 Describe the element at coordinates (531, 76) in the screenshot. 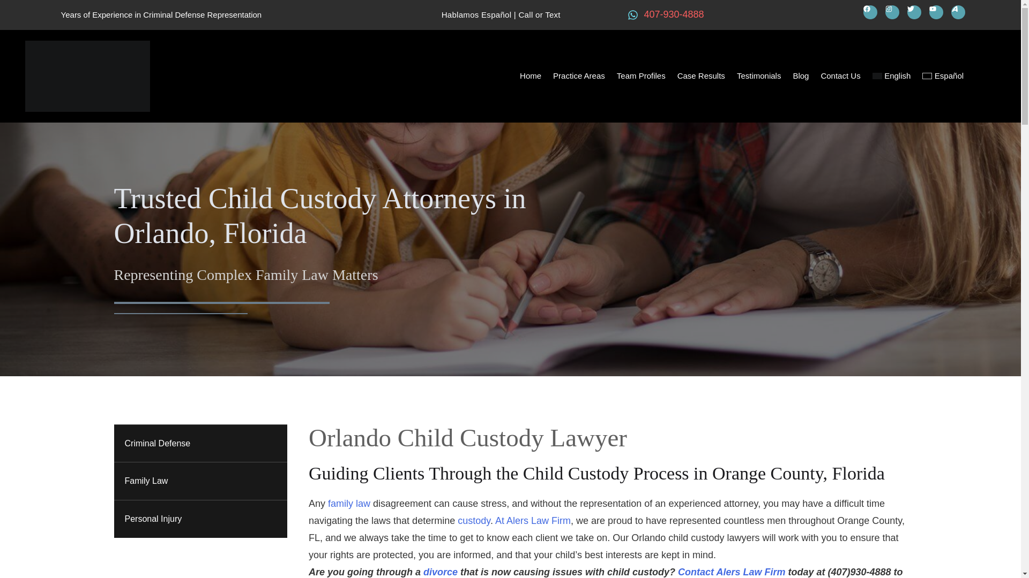

I see `Home` at that location.